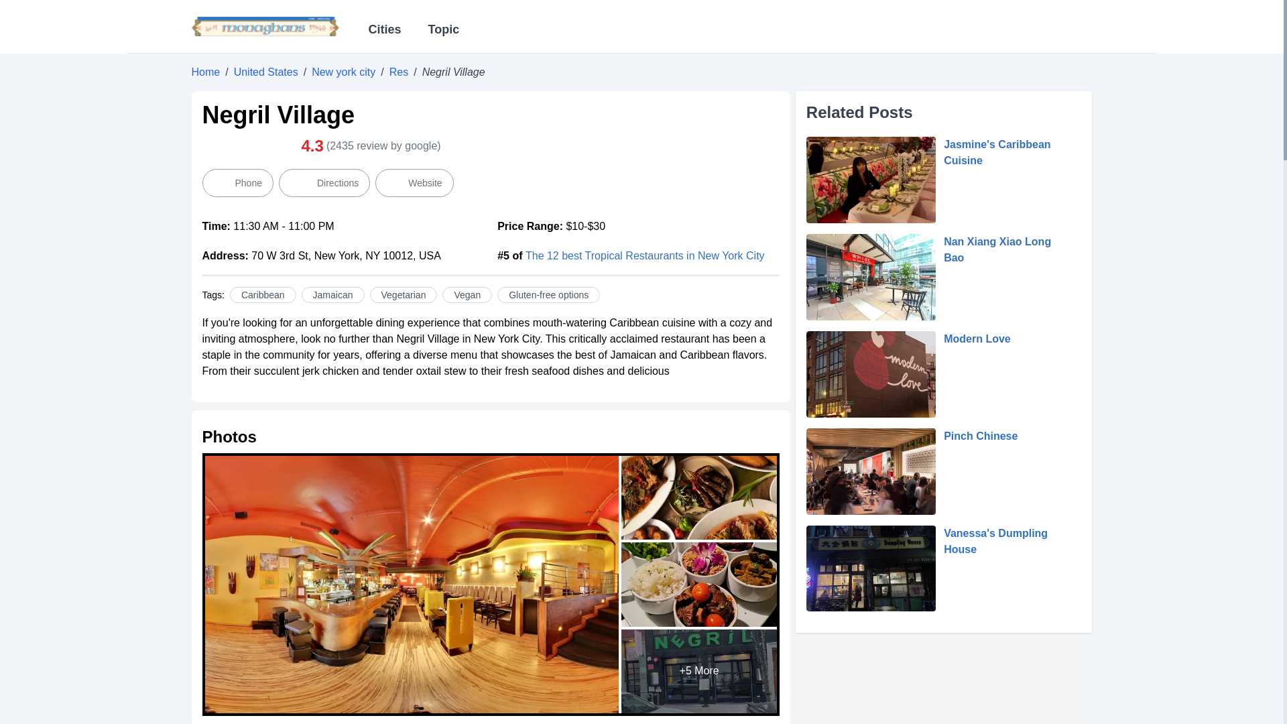 The width and height of the screenshot is (1287, 724). I want to click on Phone, so click(237, 182).